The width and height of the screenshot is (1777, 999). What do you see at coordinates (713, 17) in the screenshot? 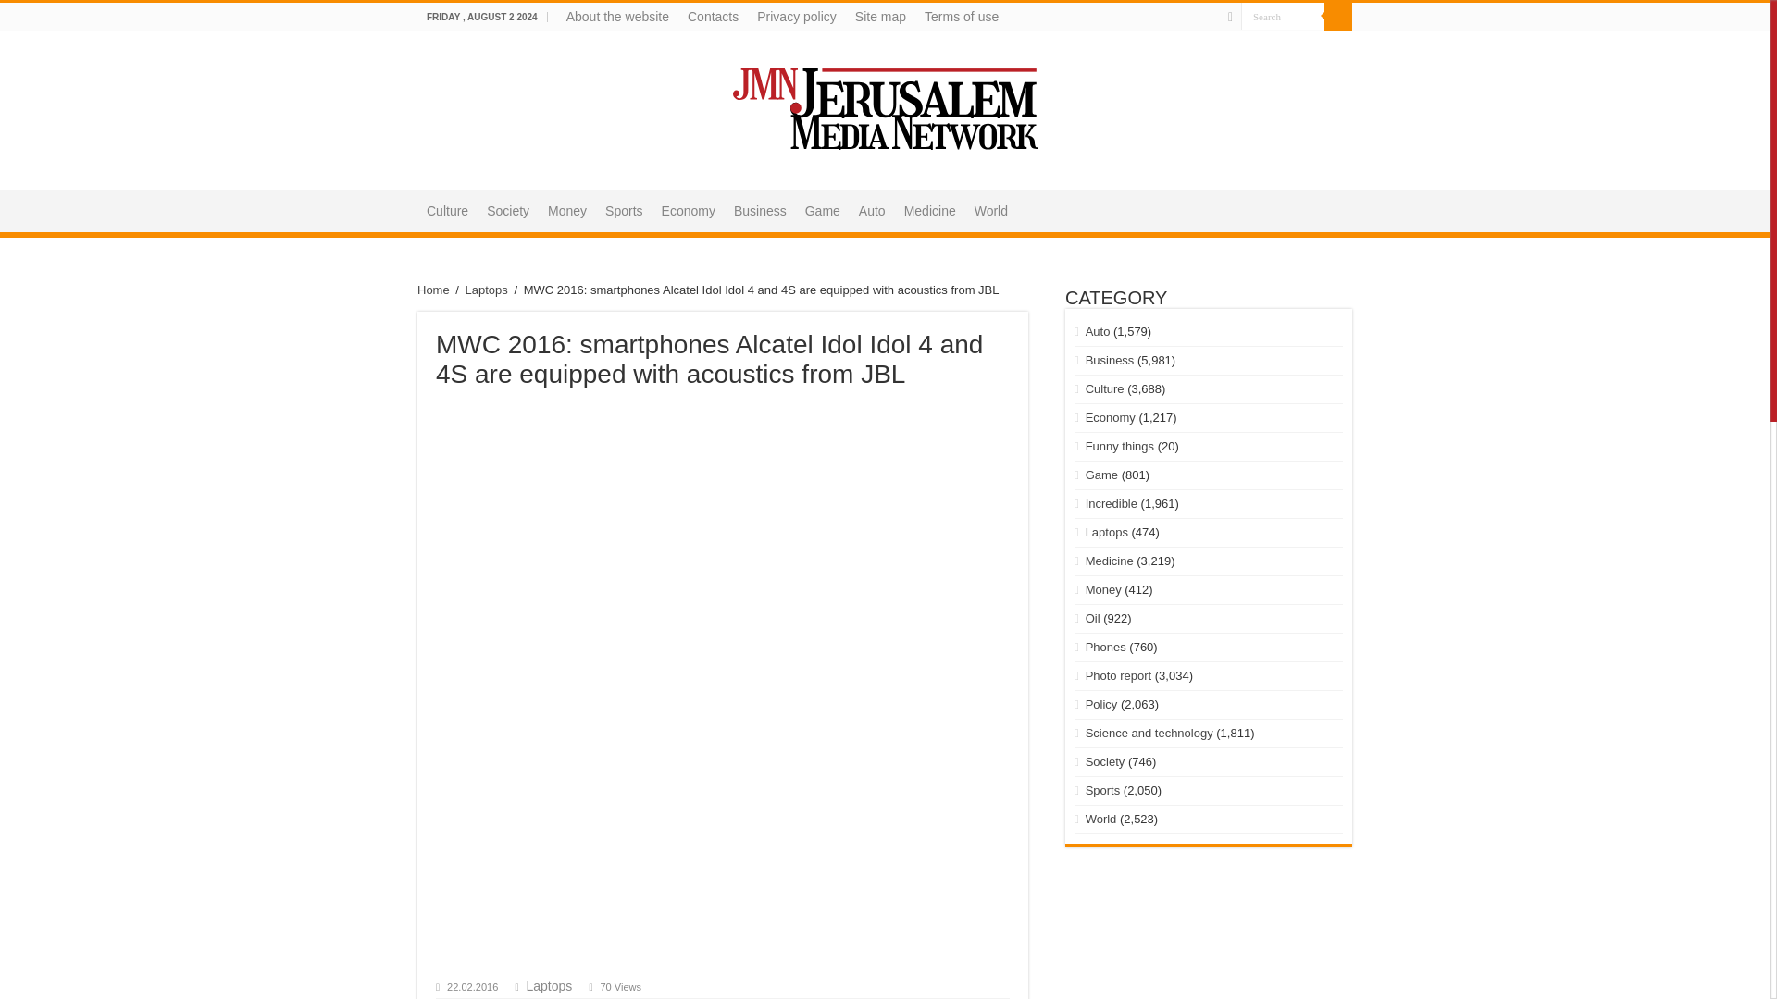
I see `Contacts` at bounding box center [713, 17].